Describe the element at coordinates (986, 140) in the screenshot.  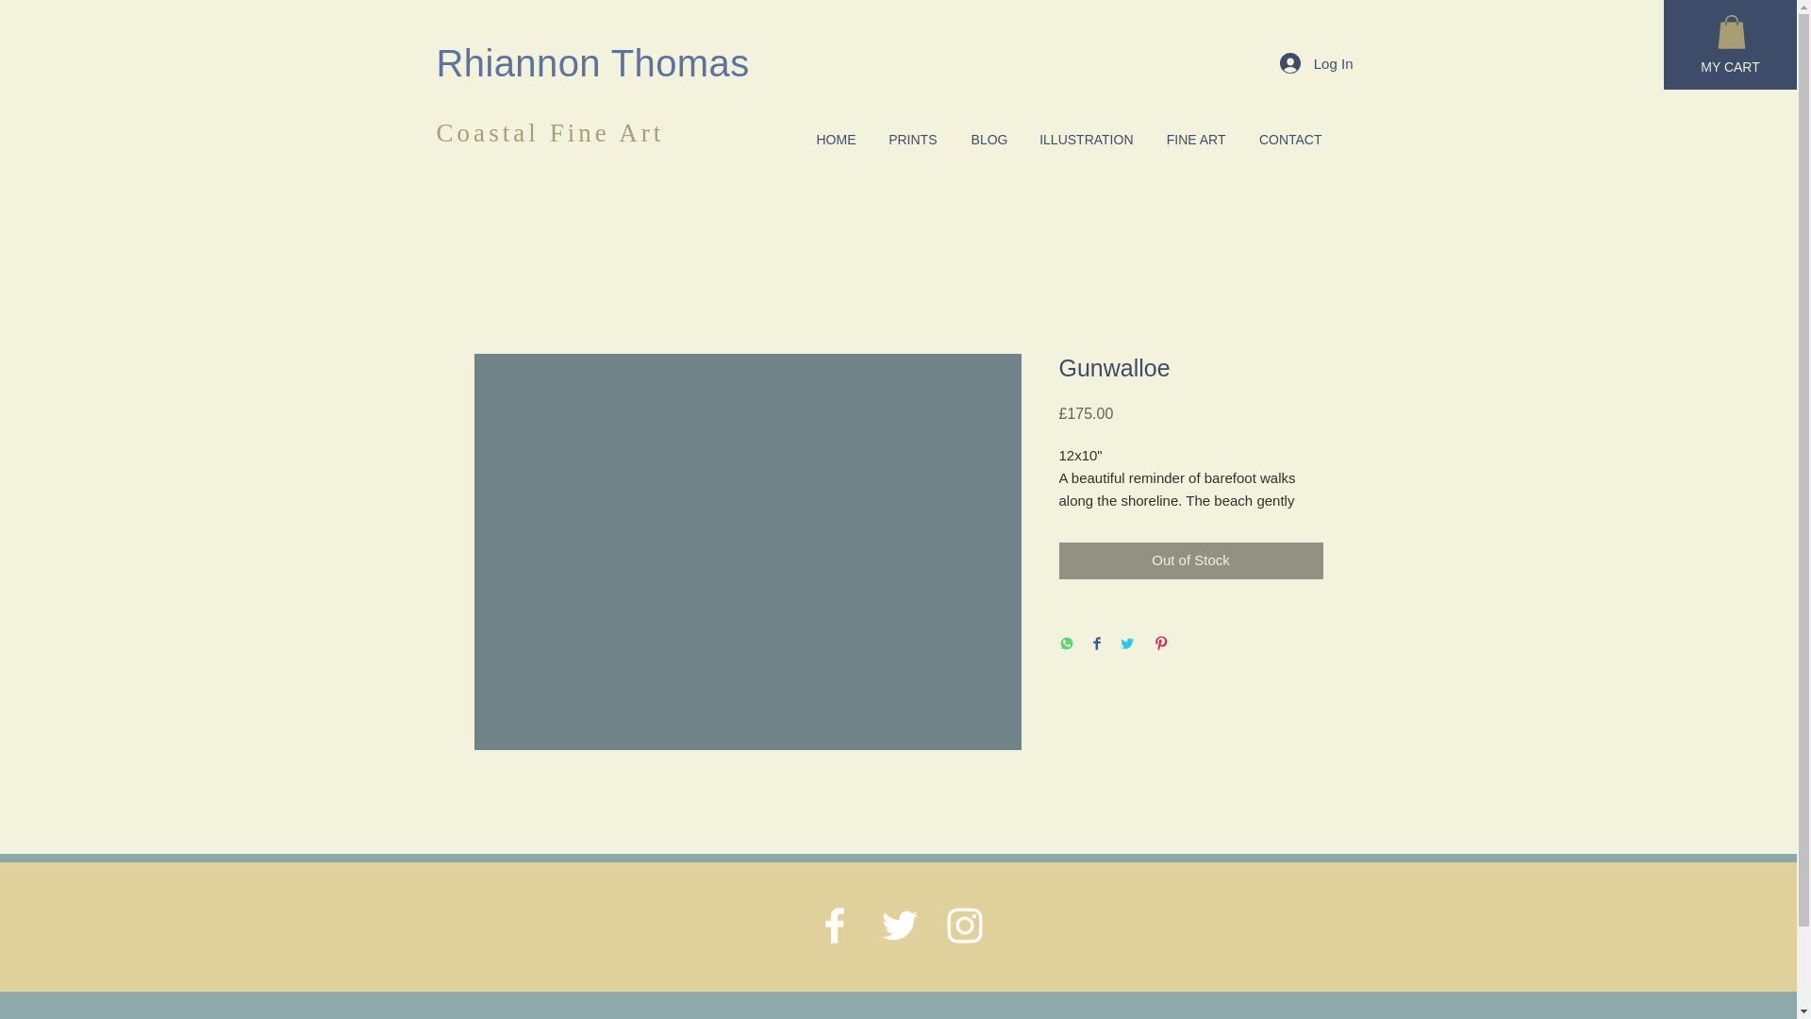
I see `BLOG` at that location.